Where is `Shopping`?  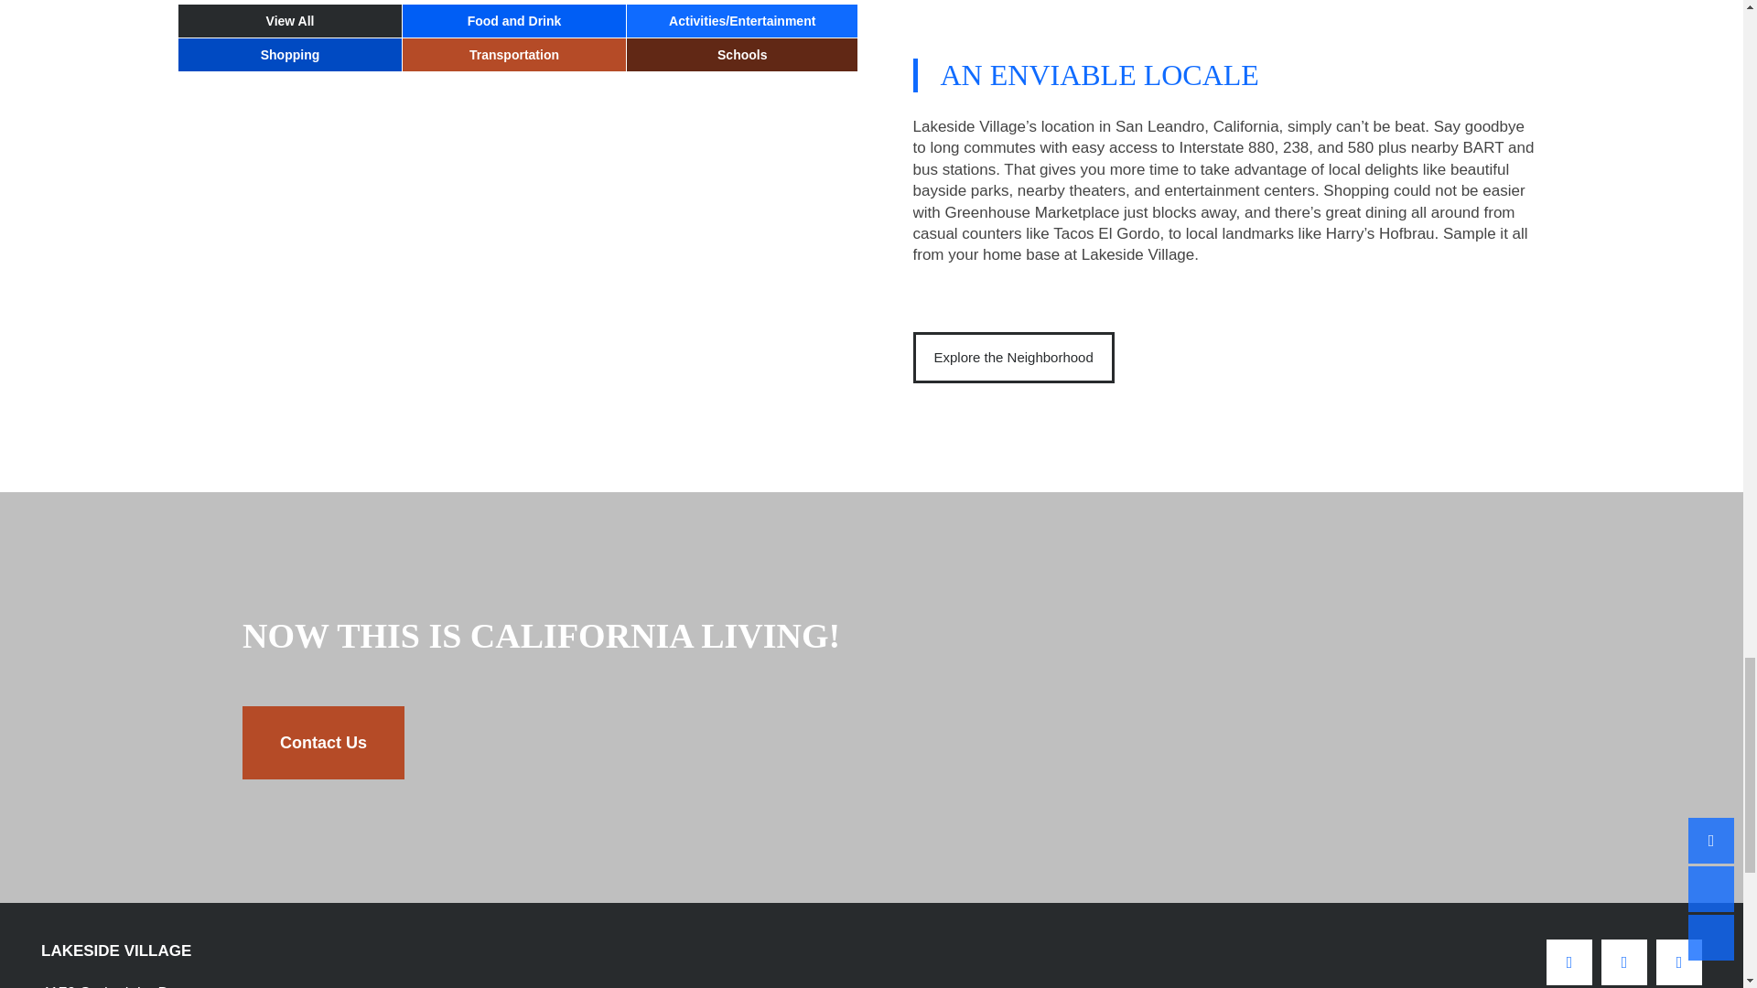 Shopping is located at coordinates (741, 55).